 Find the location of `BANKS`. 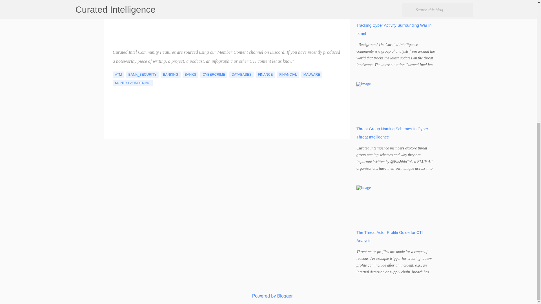

BANKS is located at coordinates (190, 74).